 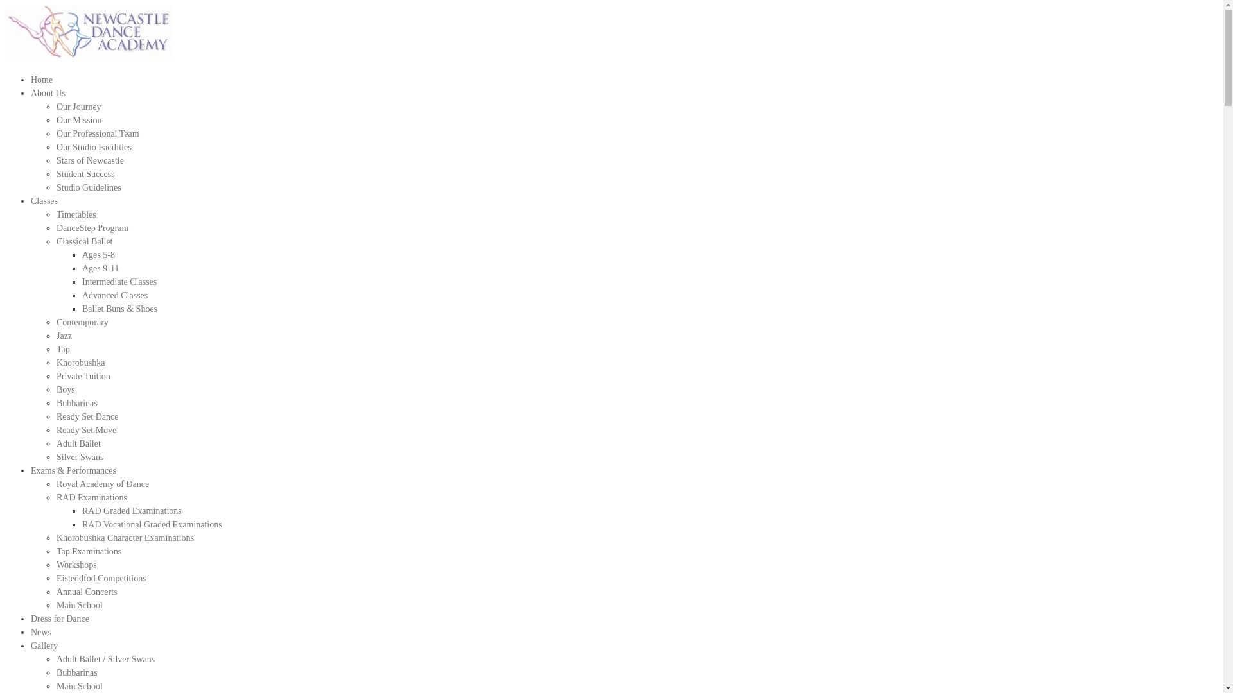 What do you see at coordinates (85, 241) in the screenshot?
I see `Classical Ballet` at bounding box center [85, 241].